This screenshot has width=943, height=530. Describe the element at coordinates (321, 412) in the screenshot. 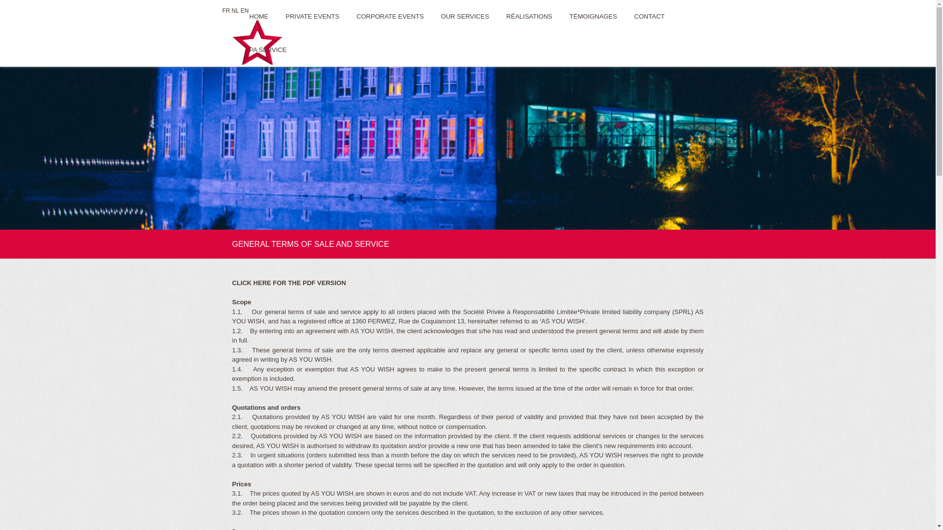

I see `facebook.com/asyouwish.be` at that location.